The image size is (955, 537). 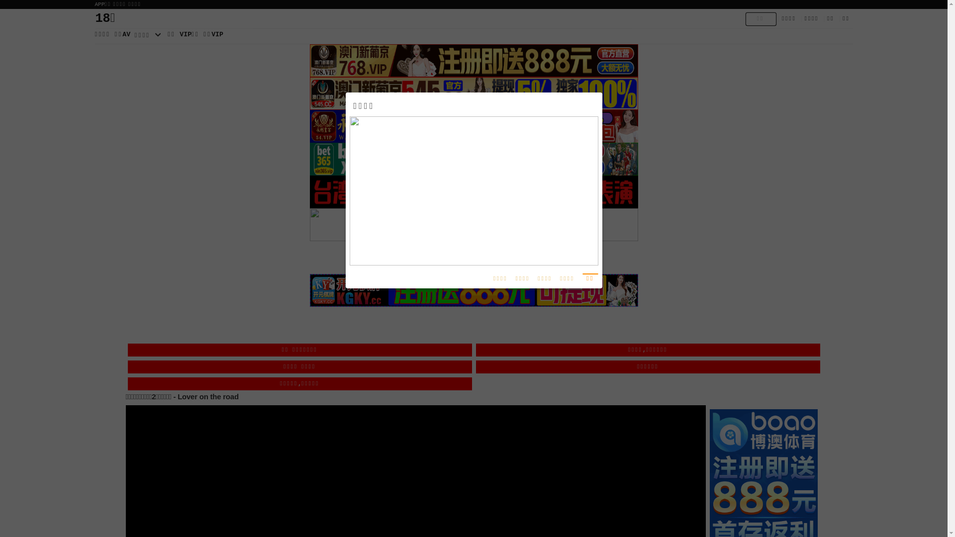 What do you see at coordinates (470, 178) in the screenshot?
I see `https://18lu204.xyz` at bounding box center [470, 178].